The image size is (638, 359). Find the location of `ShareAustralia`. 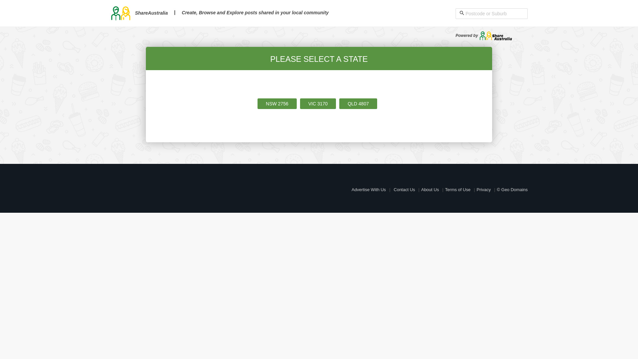

ShareAustralia is located at coordinates (139, 13).